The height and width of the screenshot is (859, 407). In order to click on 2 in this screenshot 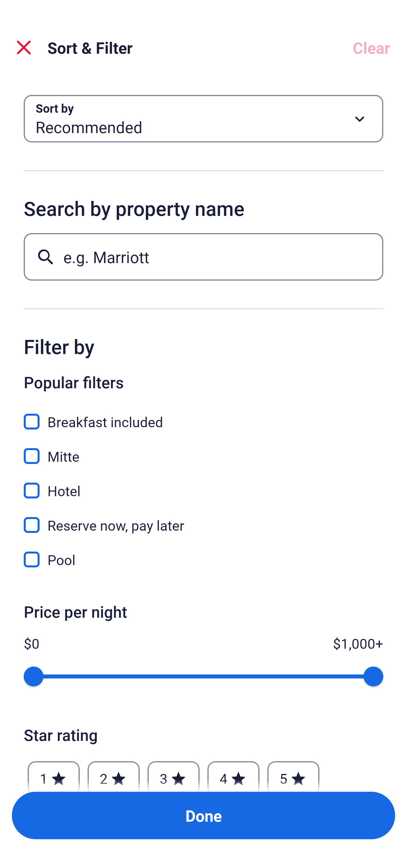, I will do `click(113, 773)`.